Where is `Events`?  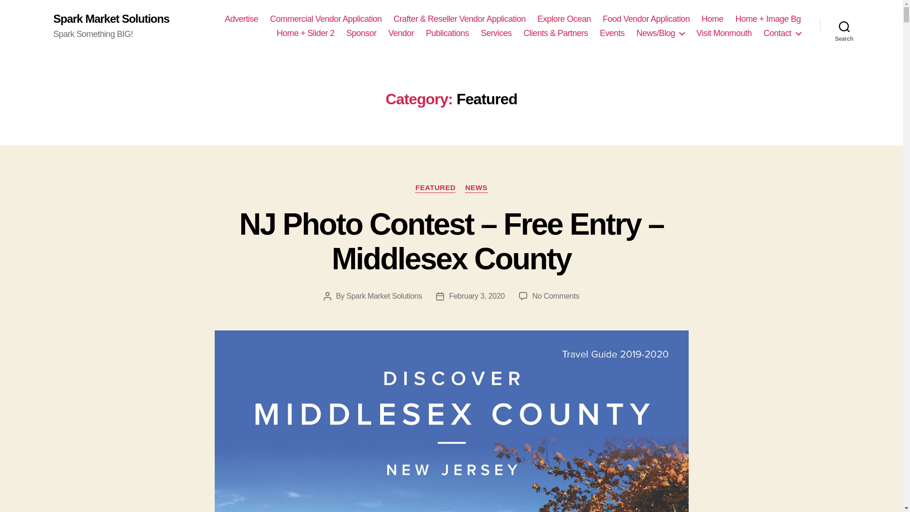 Events is located at coordinates (612, 34).